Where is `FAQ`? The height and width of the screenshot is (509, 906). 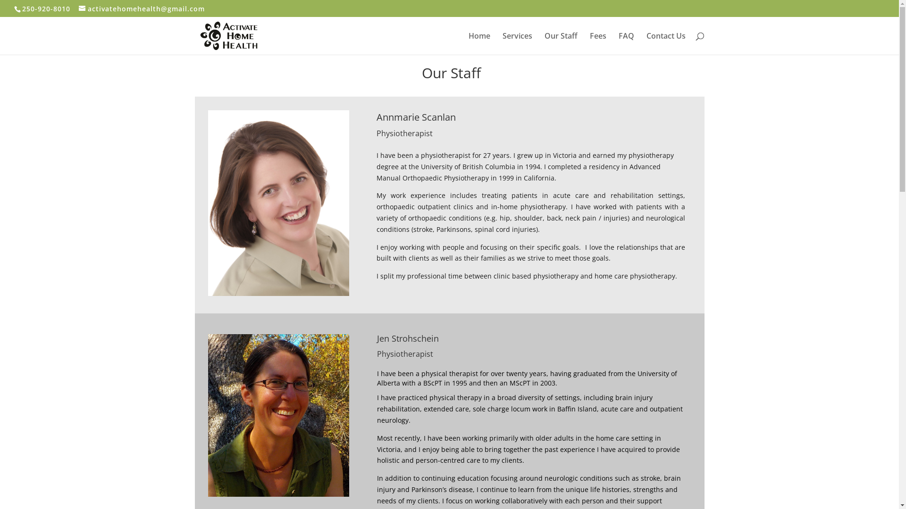
FAQ is located at coordinates (626, 43).